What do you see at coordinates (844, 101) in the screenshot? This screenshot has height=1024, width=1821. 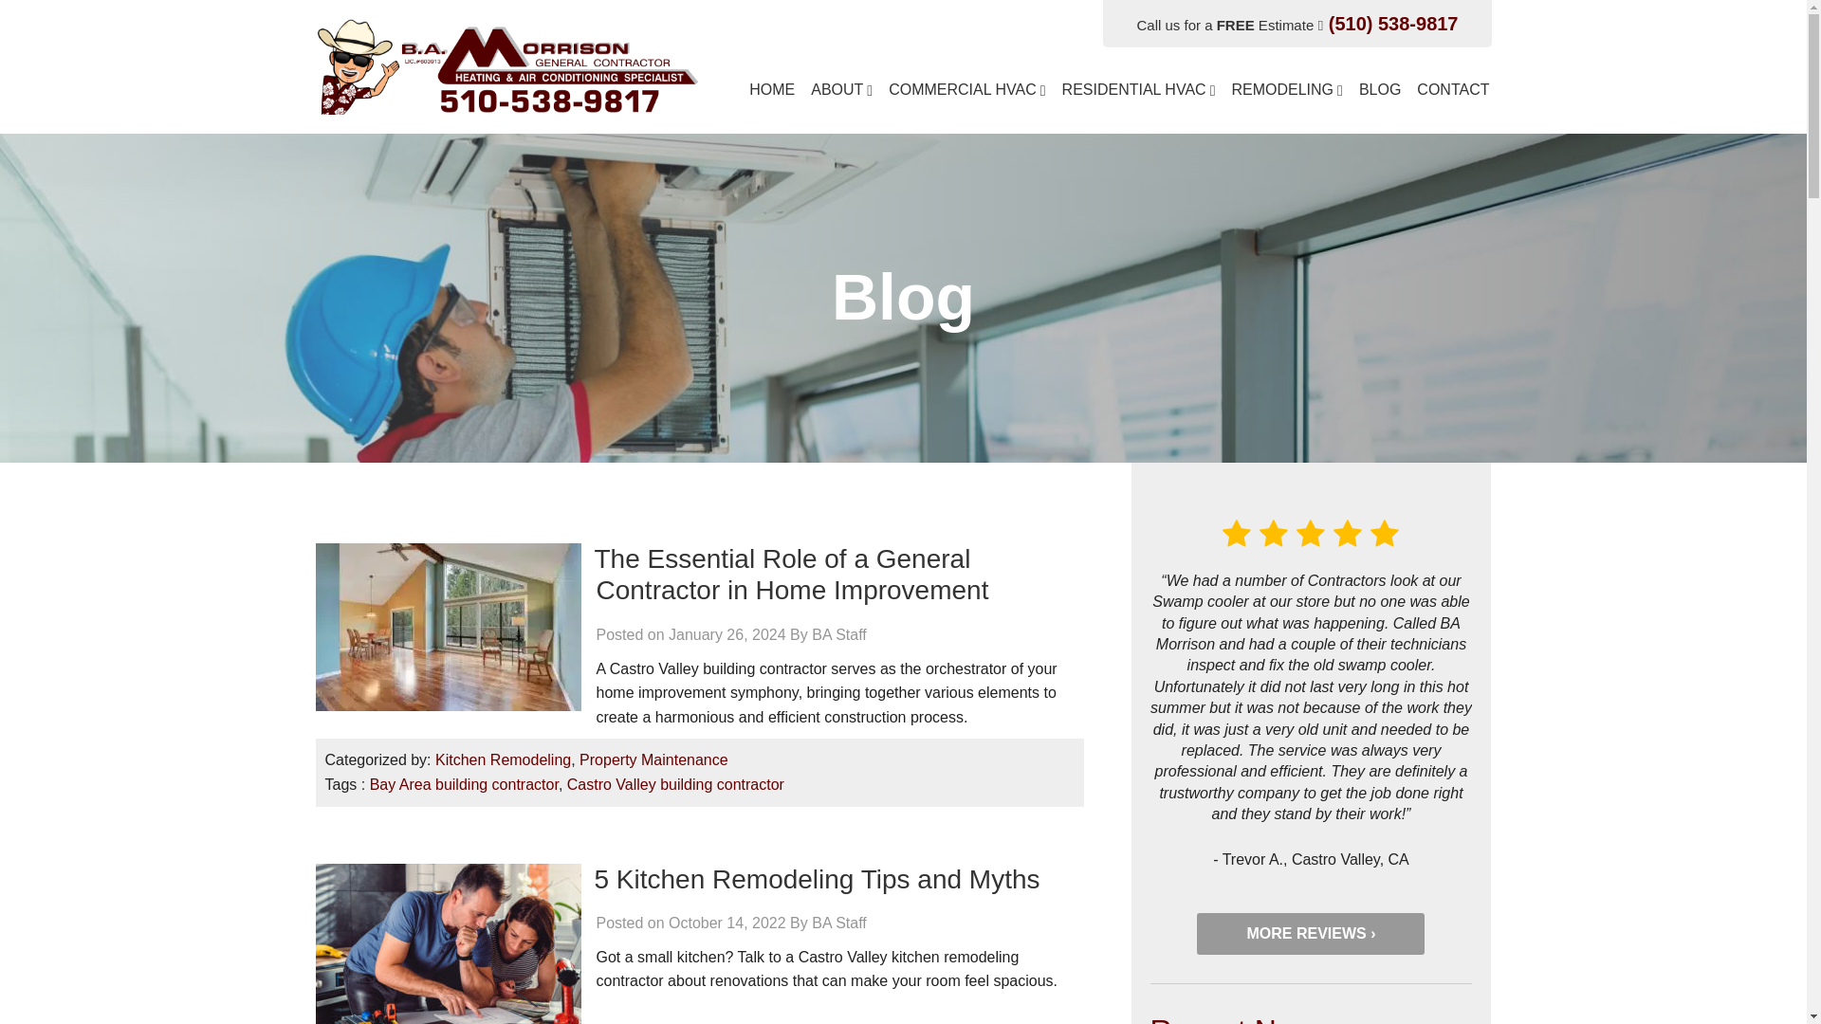 I see `ABOUT` at bounding box center [844, 101].